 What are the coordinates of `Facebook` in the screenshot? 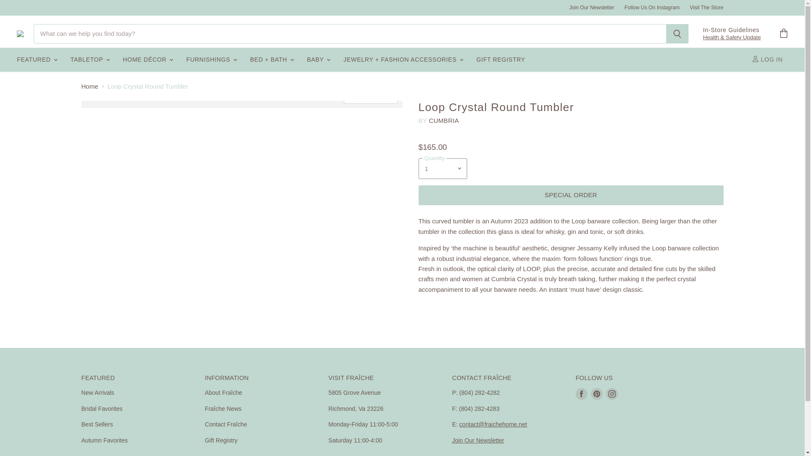 It's located at (582, 394).